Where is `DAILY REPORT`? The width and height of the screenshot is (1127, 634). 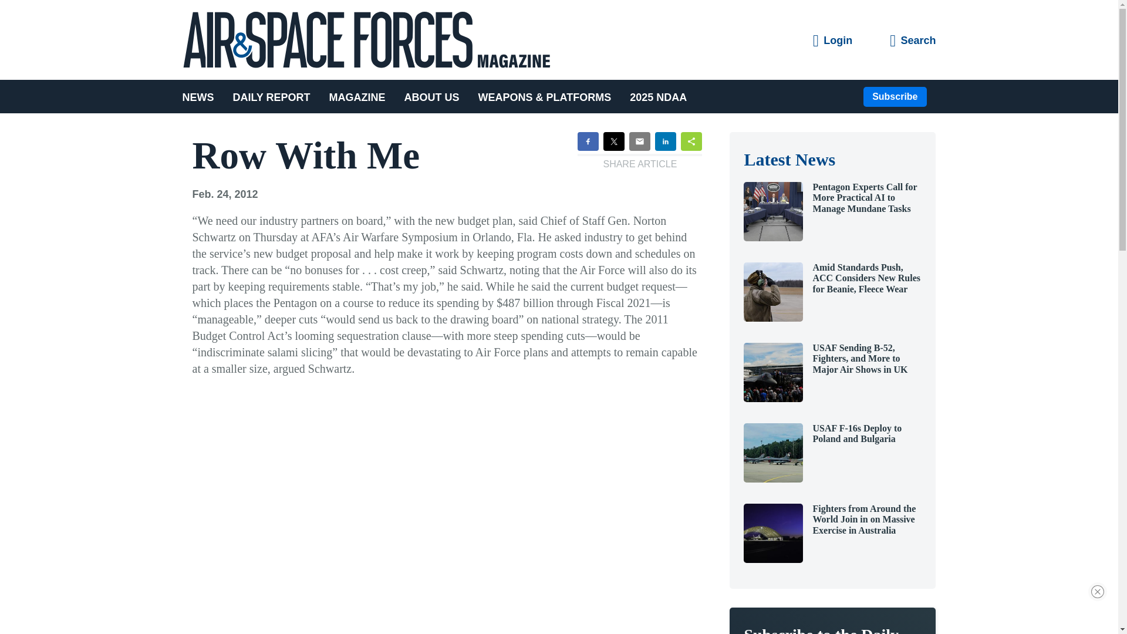
DAILY REPORT is located at coordinates (271, 96).